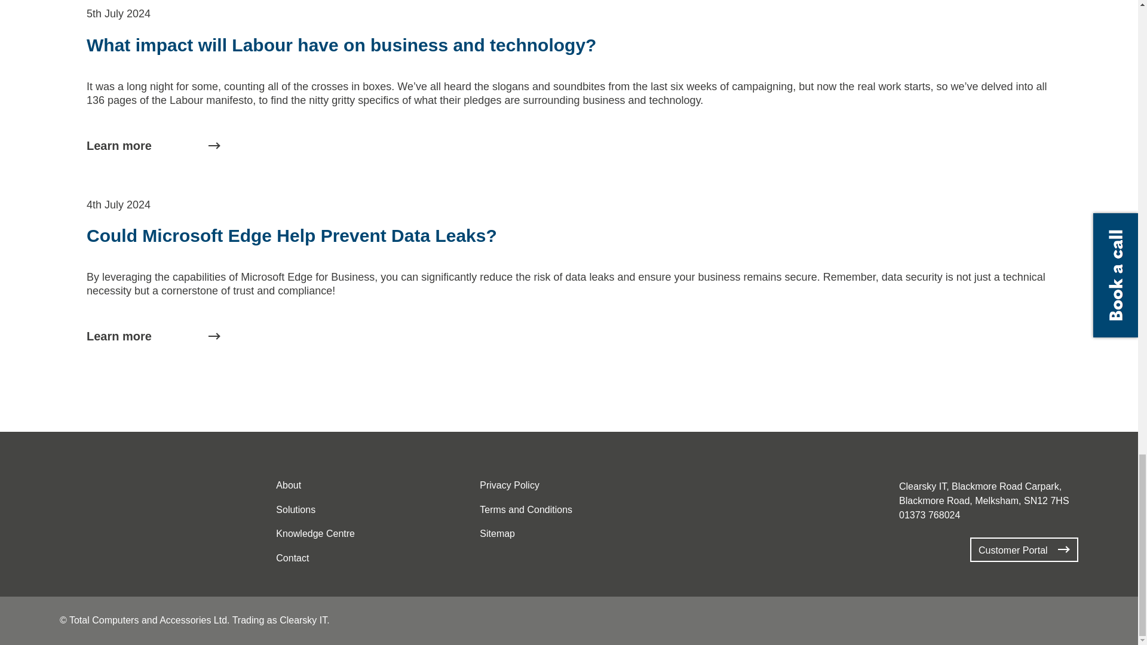 This screenshot has width=1147, height=645. What do you see at coordinates (292, 235) in the screenshot?
I see `Could Microsoft Edge Help Prevent Data Leaks?` at bounding box center [292, 235].